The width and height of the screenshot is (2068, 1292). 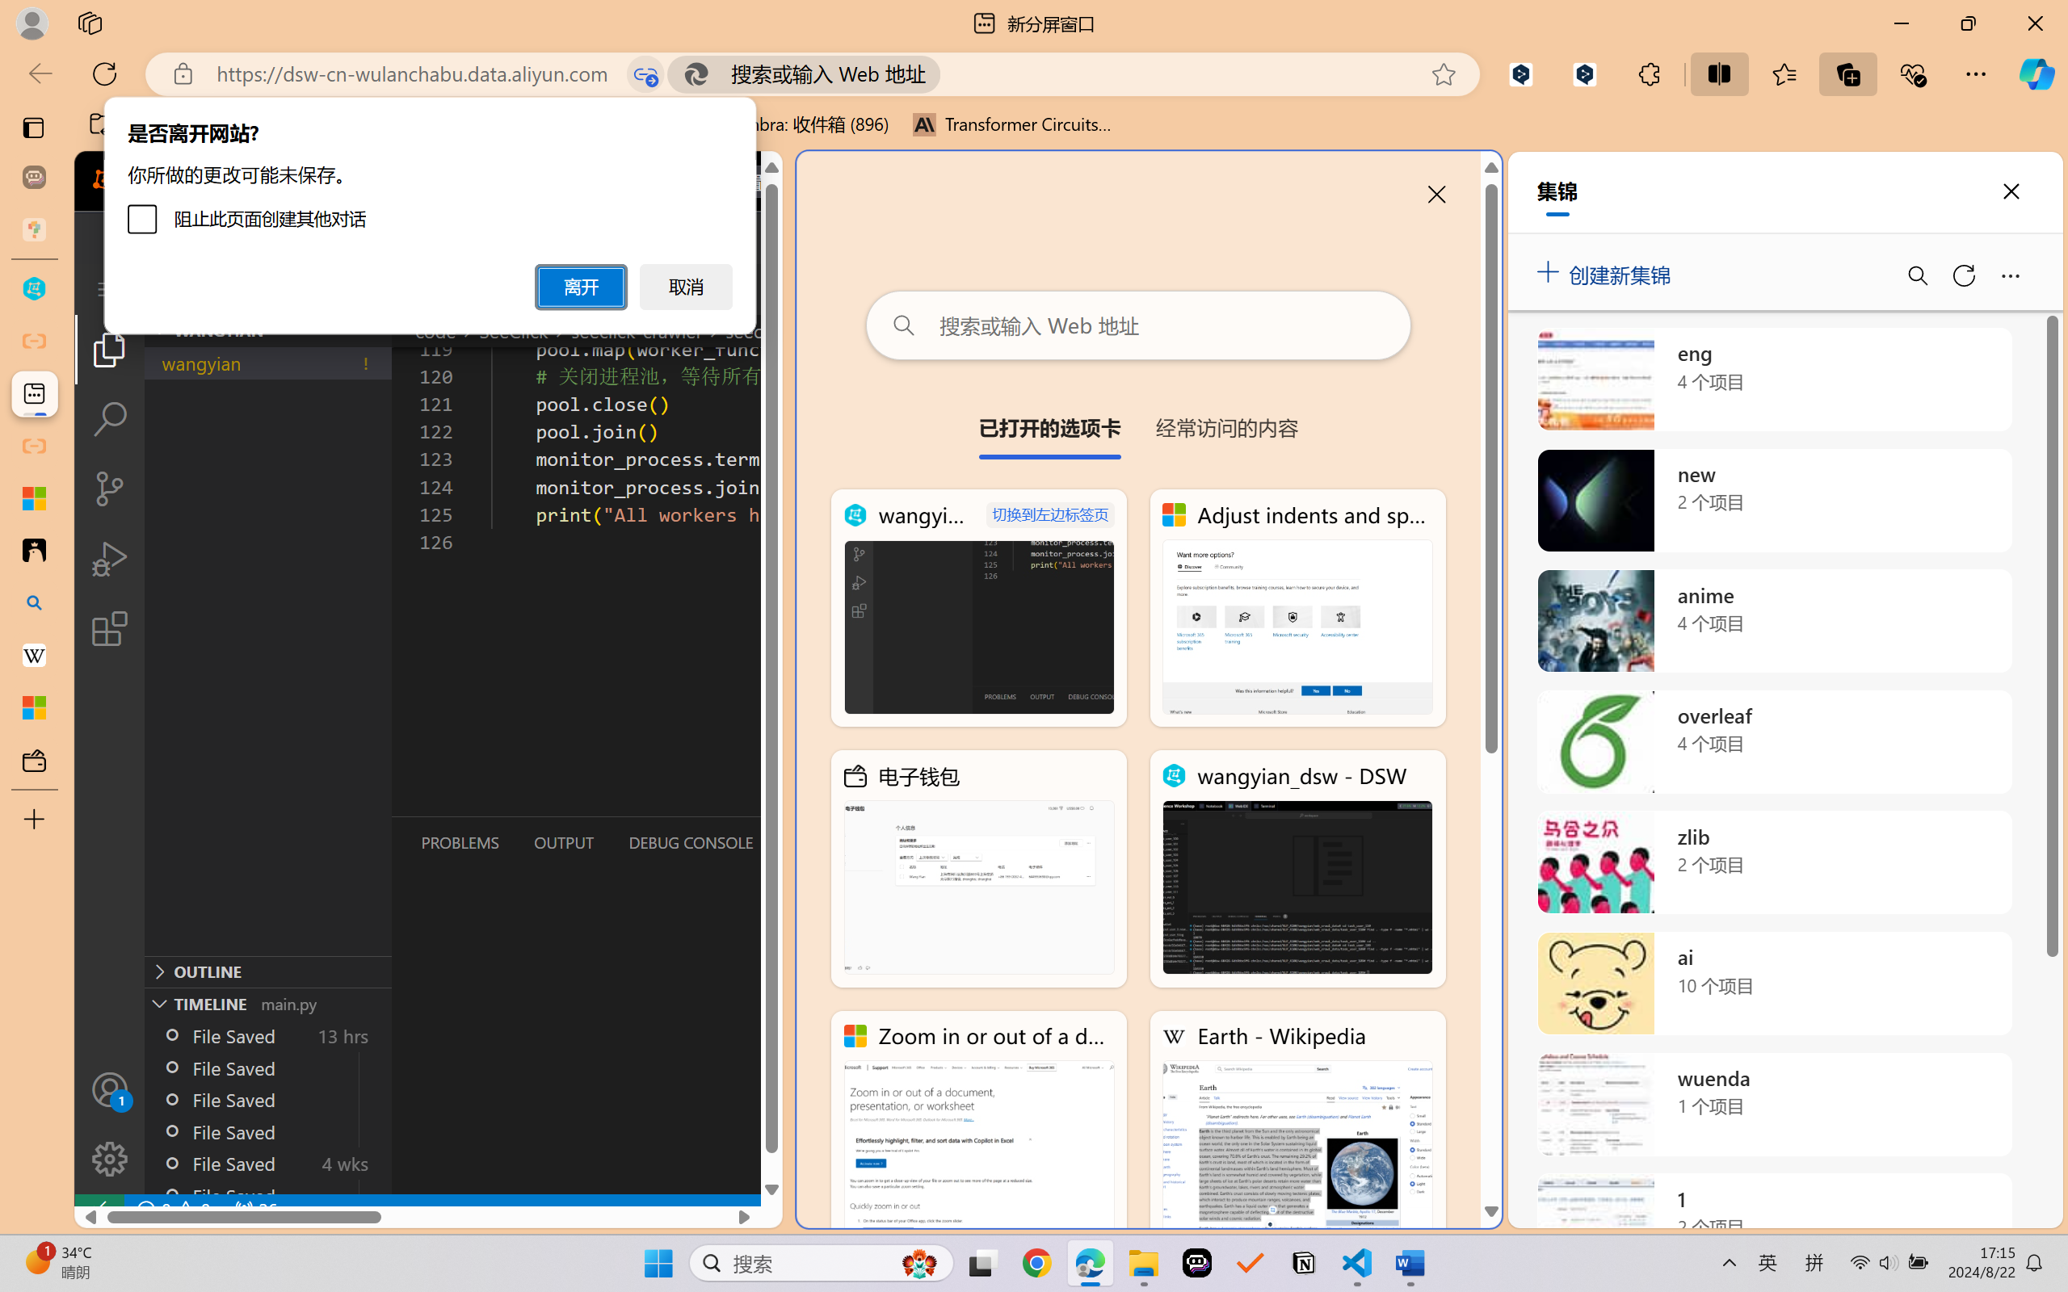 I want to click on Text Highlight Color, so click(x=429, y=107).